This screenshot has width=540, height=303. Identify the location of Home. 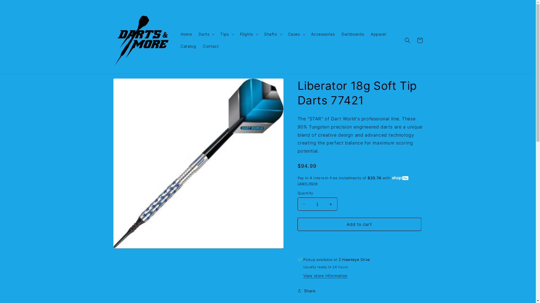
(186, 34).